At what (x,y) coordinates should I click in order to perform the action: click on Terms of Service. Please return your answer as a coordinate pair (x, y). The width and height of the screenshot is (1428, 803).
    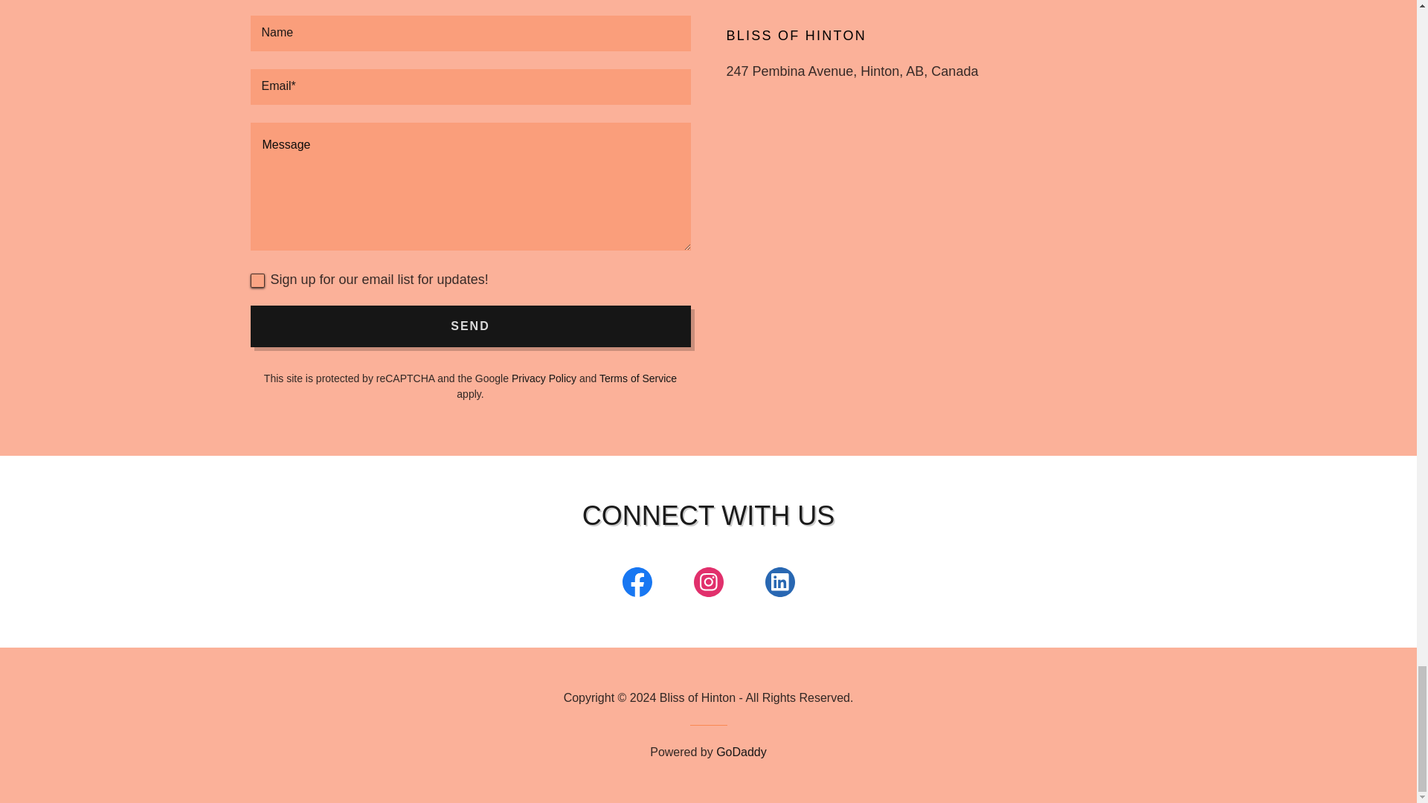
    Looking at the image, I should click on (638, 378).